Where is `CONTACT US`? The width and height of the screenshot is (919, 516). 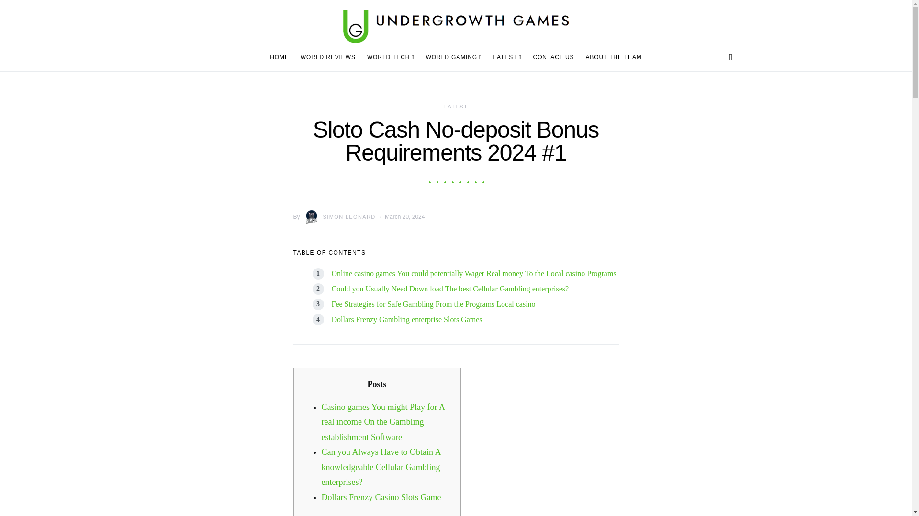 CONTACT US is located at coordinates (553, 57).